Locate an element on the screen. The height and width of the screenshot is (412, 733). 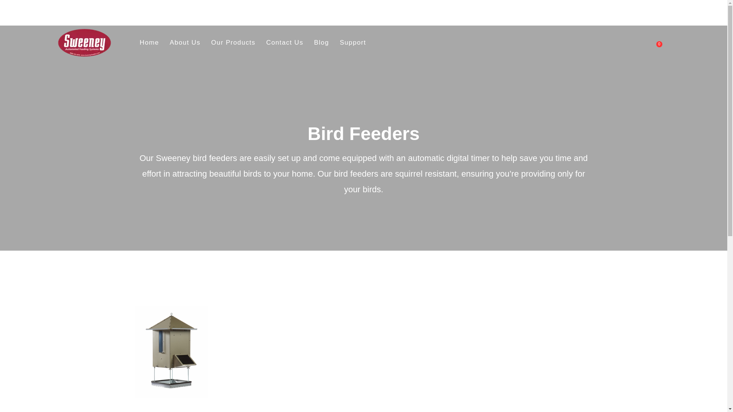
Support is located at coordinates (659, 44).